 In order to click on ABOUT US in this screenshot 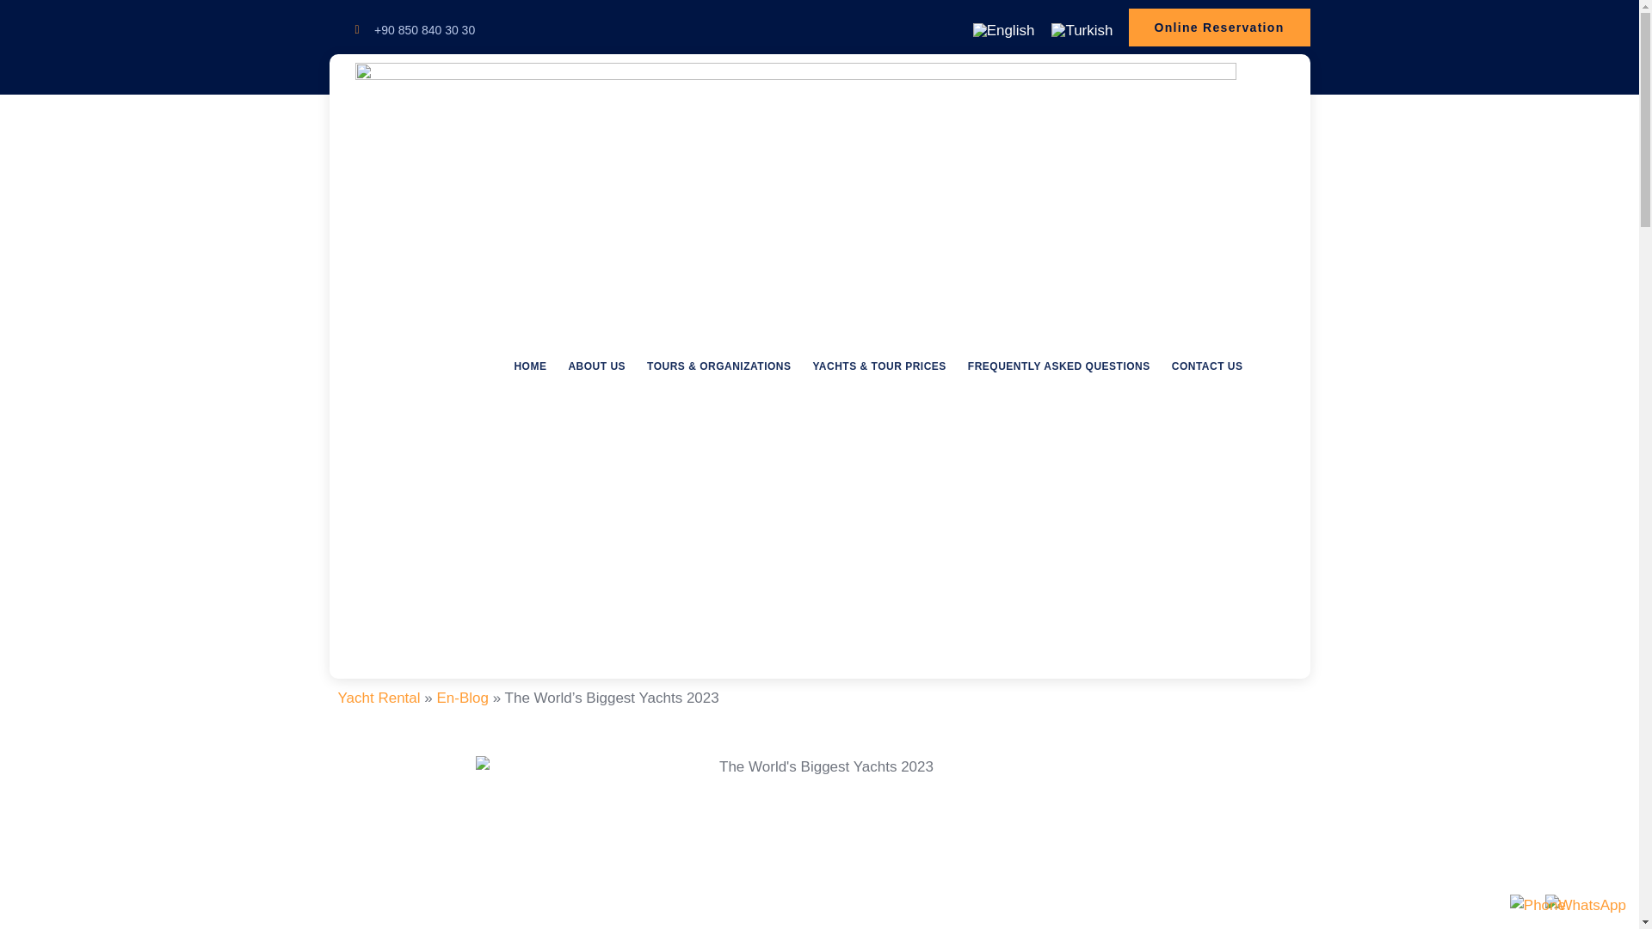, I will do `click(586, 366)`.